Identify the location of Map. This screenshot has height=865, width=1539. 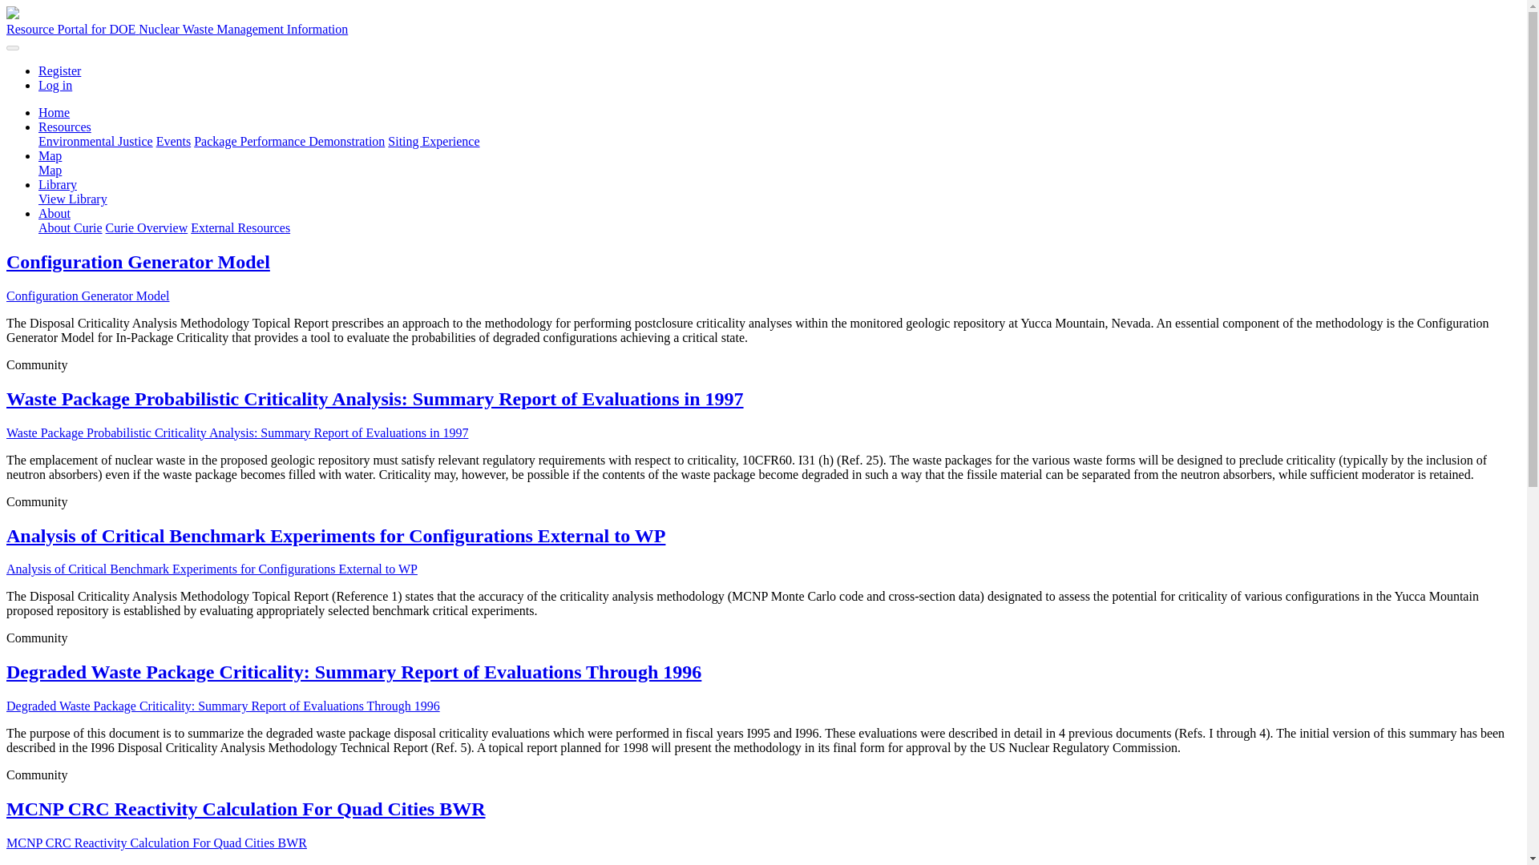
(50, 155).